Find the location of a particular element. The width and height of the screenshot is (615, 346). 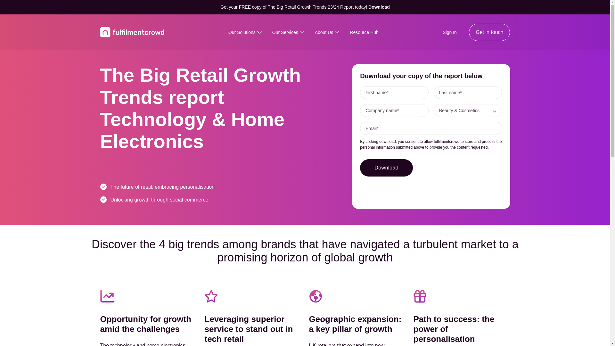

Get in touch is located at coordinates (489, 32).